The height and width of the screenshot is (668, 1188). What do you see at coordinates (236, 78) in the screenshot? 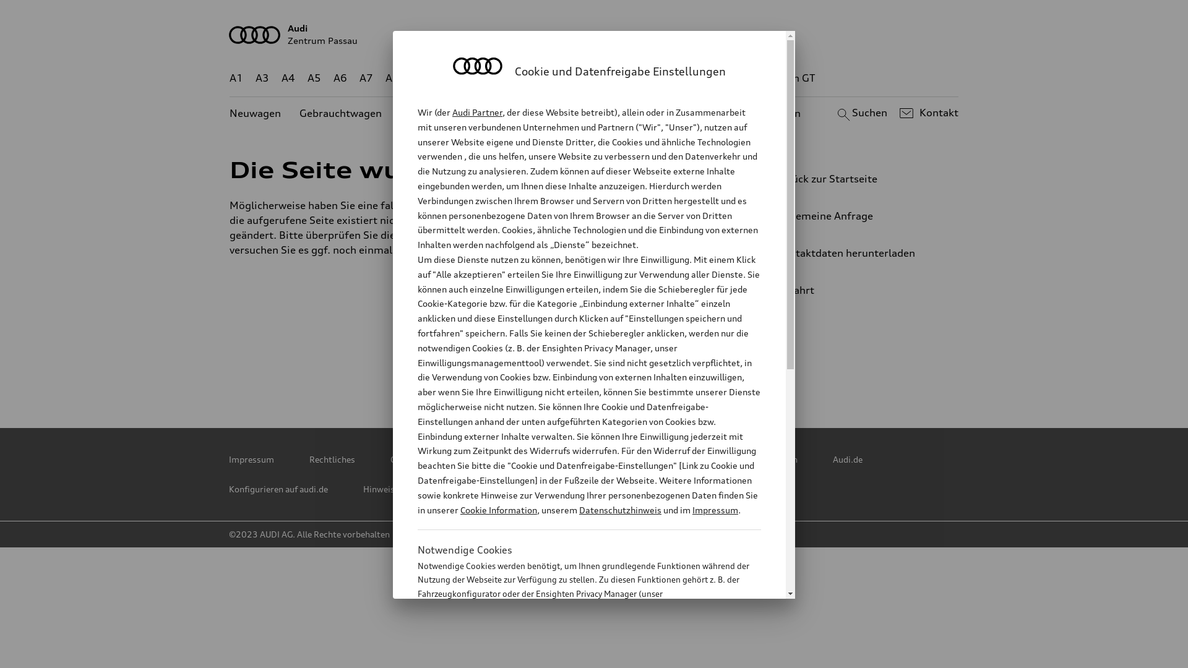
I see `A1` at bounding box center [236, 78].